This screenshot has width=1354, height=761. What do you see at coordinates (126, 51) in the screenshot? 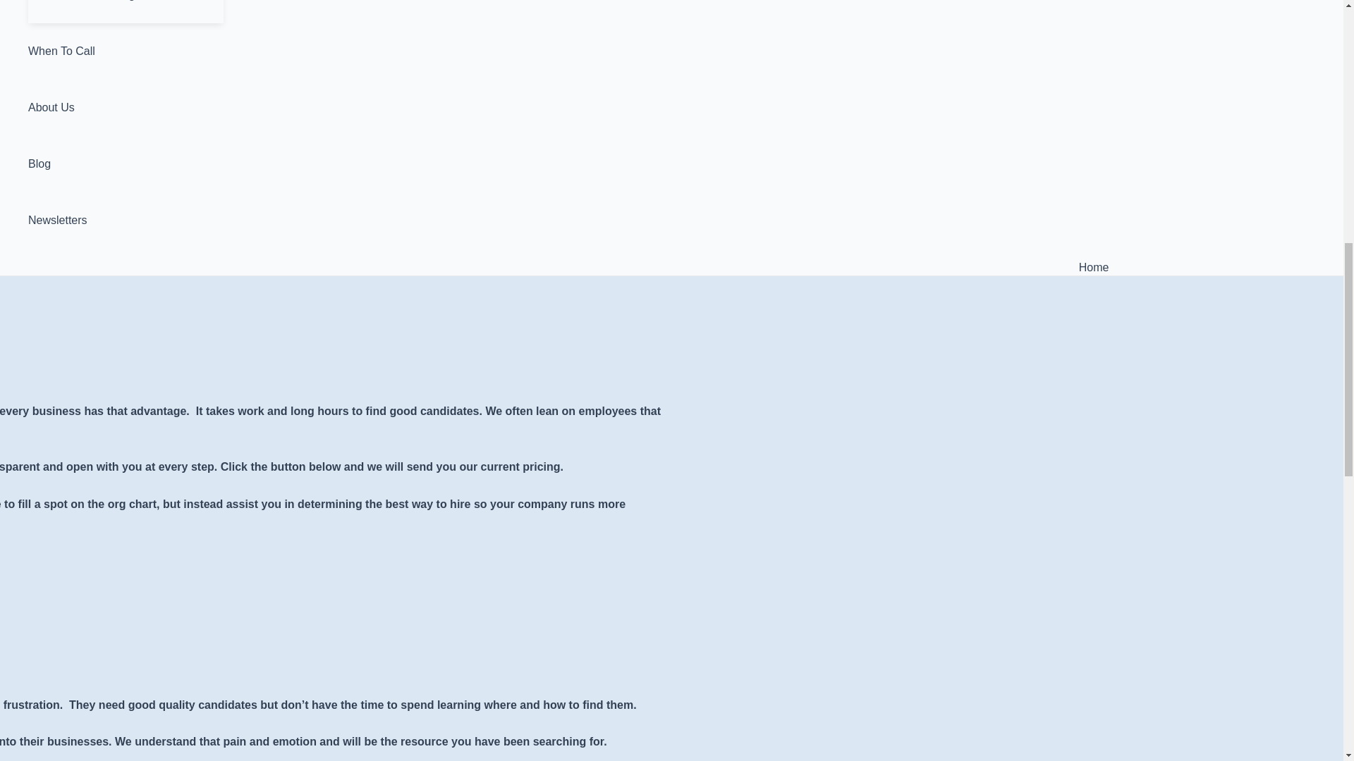
I see `When To Call` at bounding box center [126, 51].